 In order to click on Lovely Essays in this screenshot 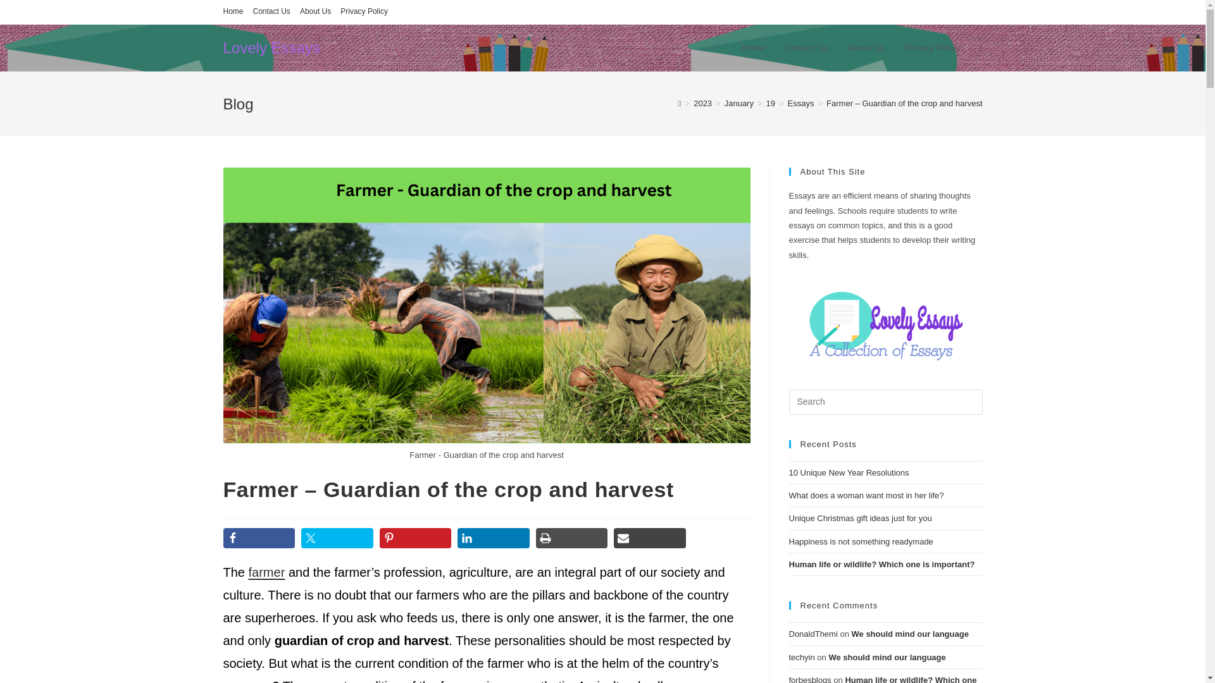, I will do `click(271, 47)`.